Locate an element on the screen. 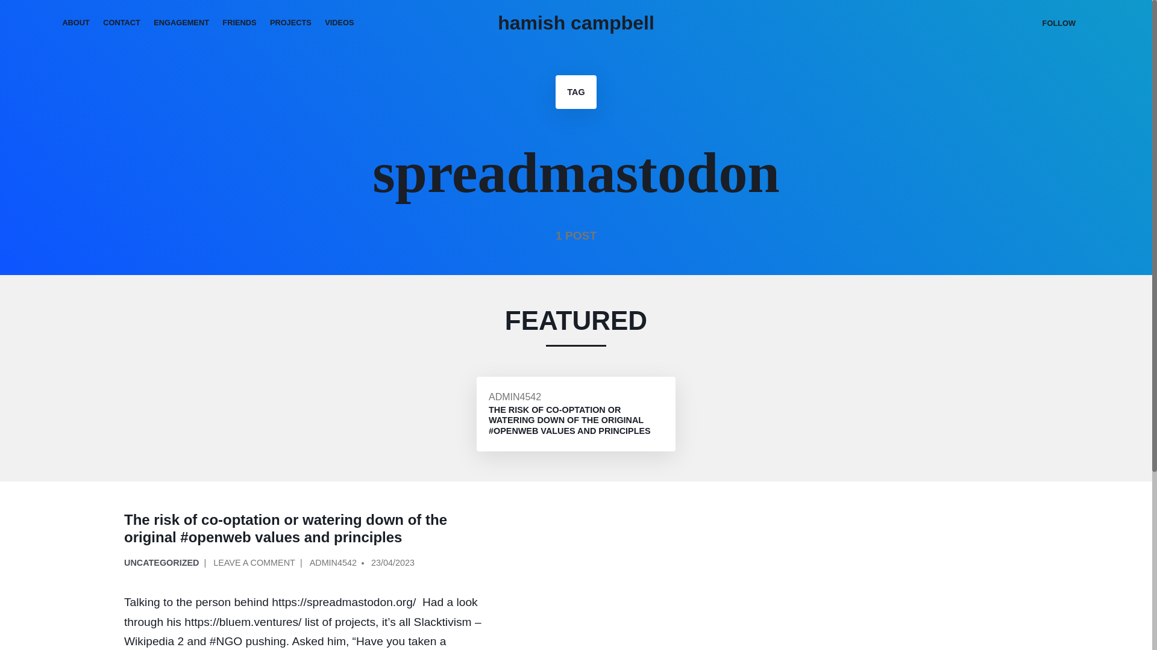  FRIENDS is located at coordinates (239, 23).